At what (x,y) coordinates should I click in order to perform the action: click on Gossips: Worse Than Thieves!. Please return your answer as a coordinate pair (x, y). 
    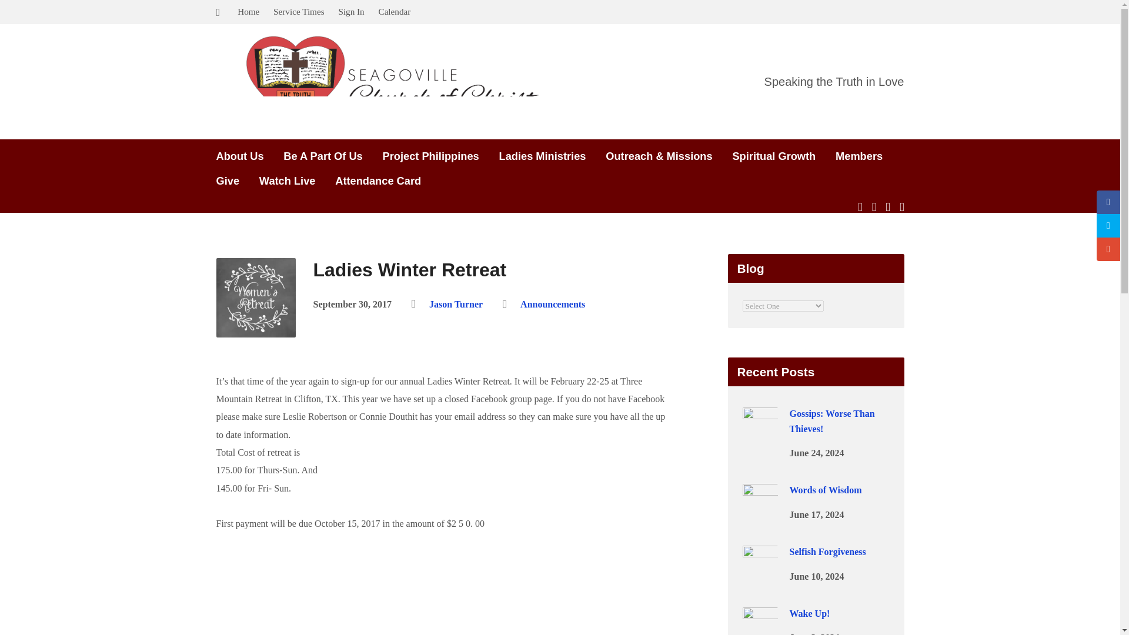
    Looking at the image, I should click on (831, 421).